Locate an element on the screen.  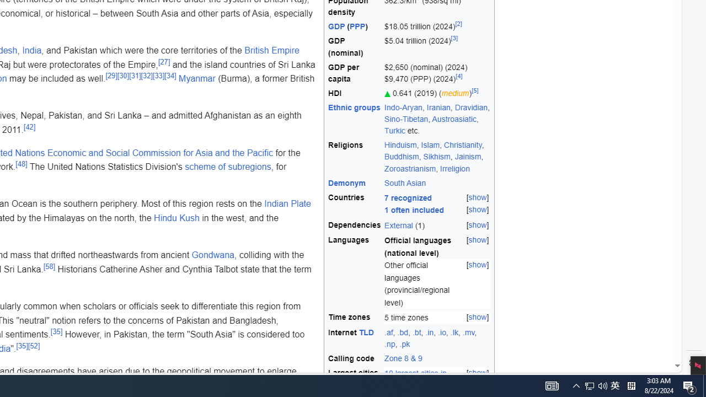
Demonym is located at coordinates (347, 183).